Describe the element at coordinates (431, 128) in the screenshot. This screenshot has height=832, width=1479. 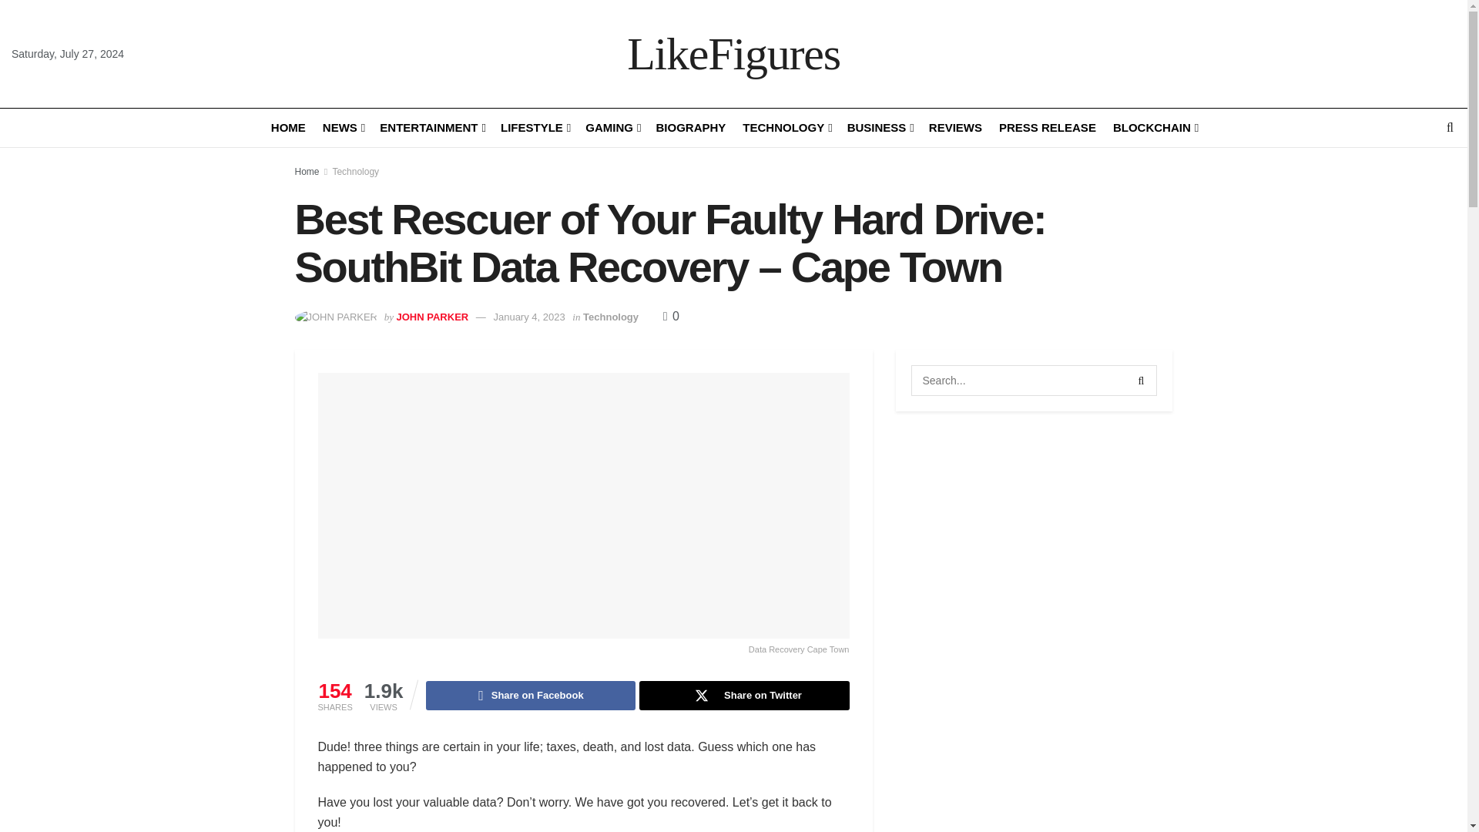
I see `ENTERTAINMENT` at that location.